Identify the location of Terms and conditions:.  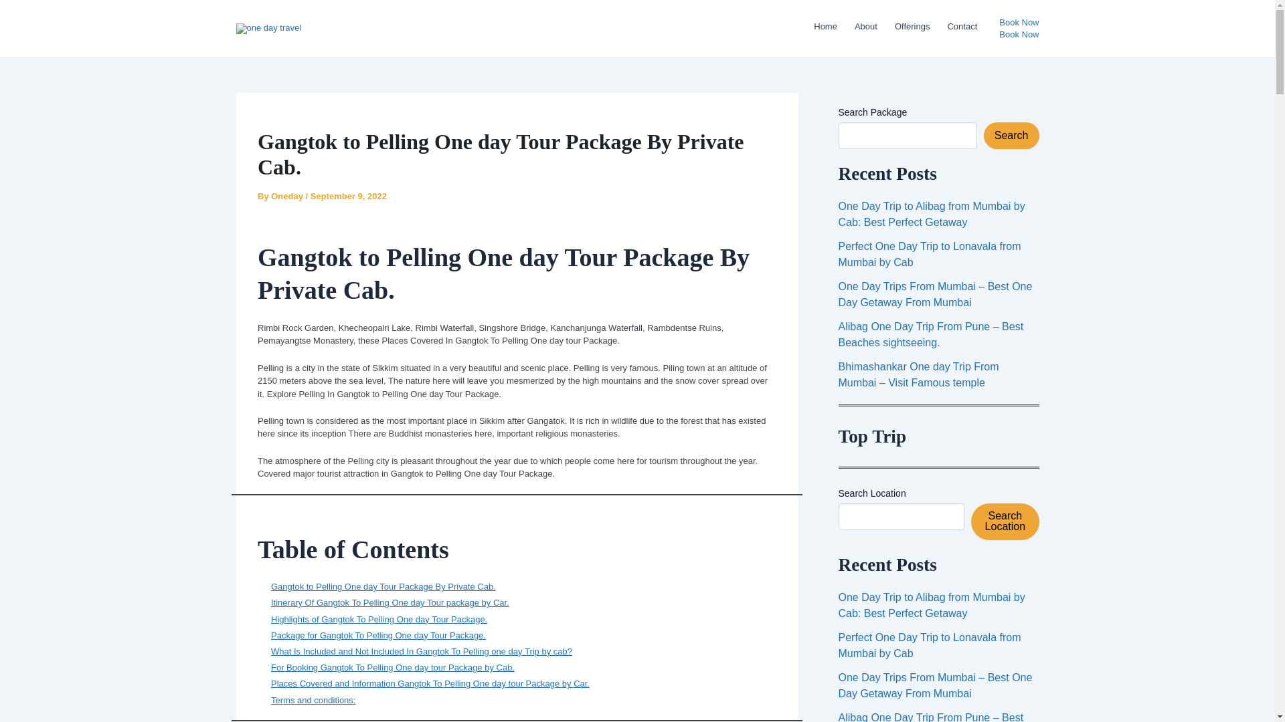
(313, 701).